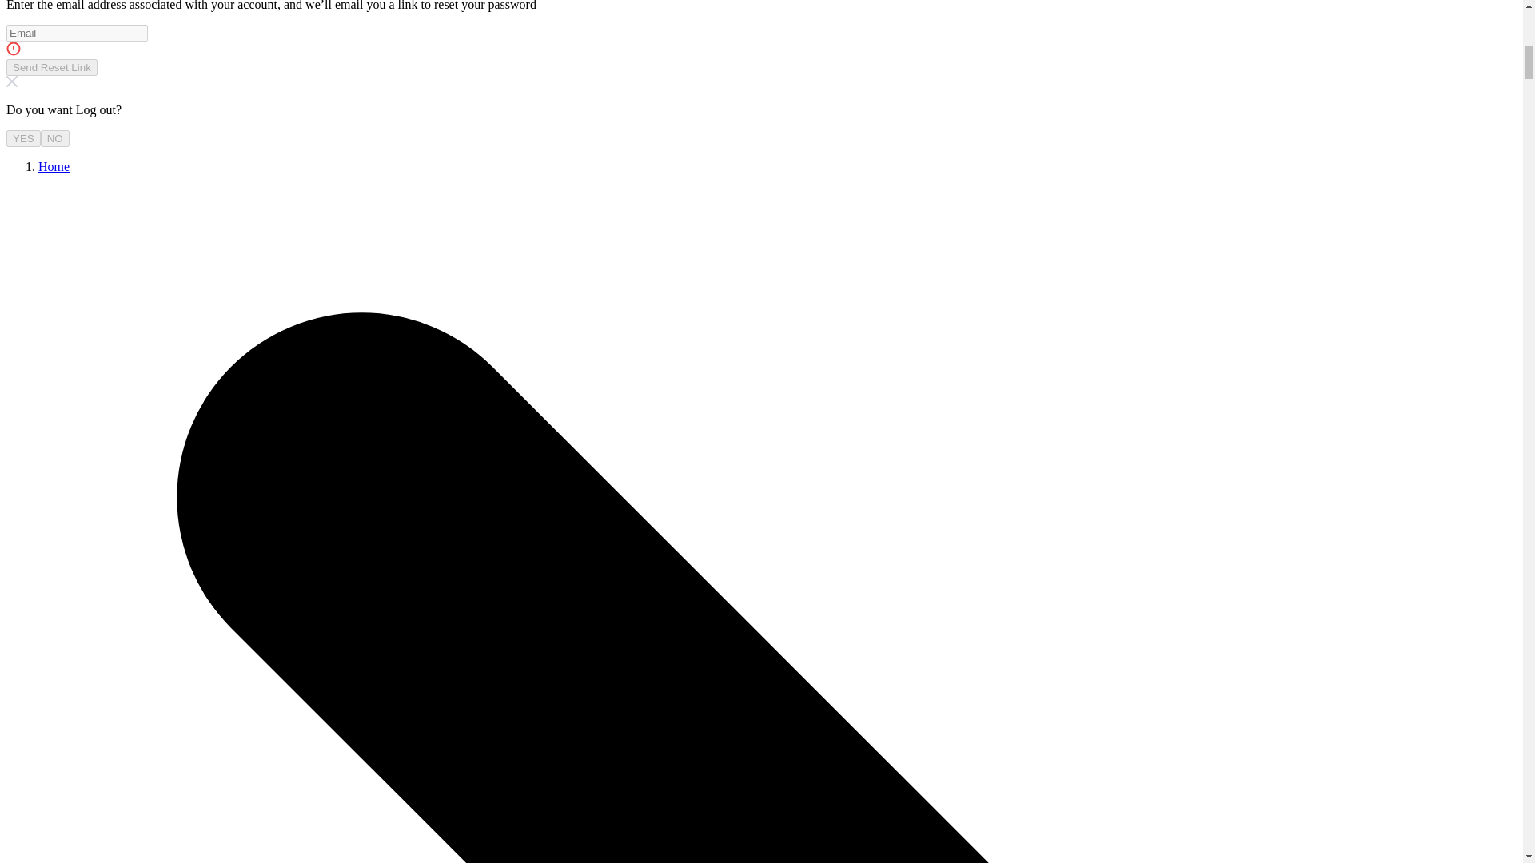 Image resolution: width=1535 pixels, height=863 pixels. What do you see at coordinates (54, 166) in the screenshot?
I see `Home` at bounding box center [54, 166].